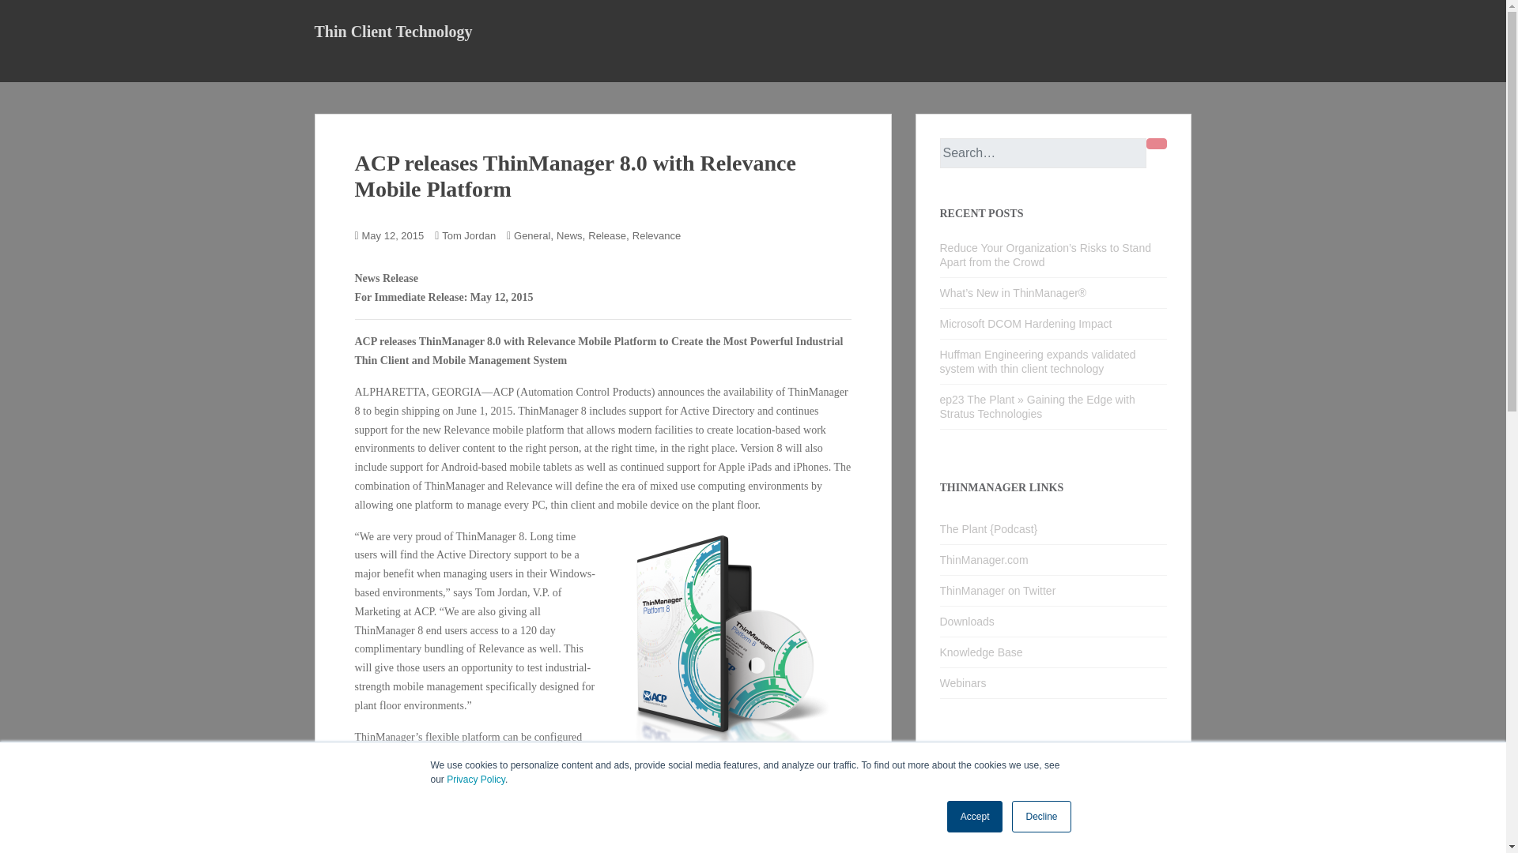 The width and height of the screenshot is (1518, 853). I want to click on Release, so click(607, 235).